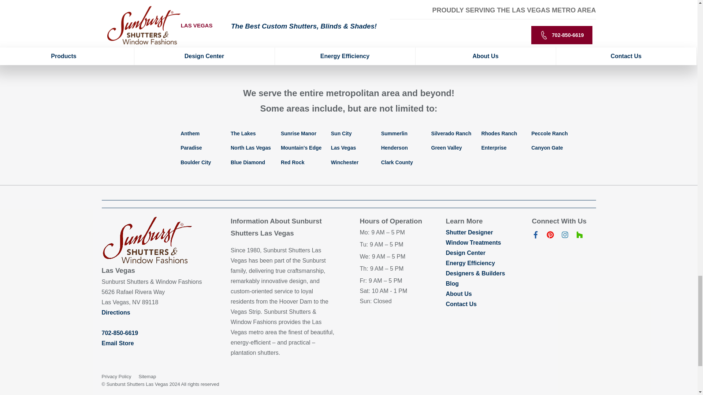 The image size is (703, 395). Describe the element at coordinates (565, 236) in the screenshot. I see `Follow us on Instagram` at that location.